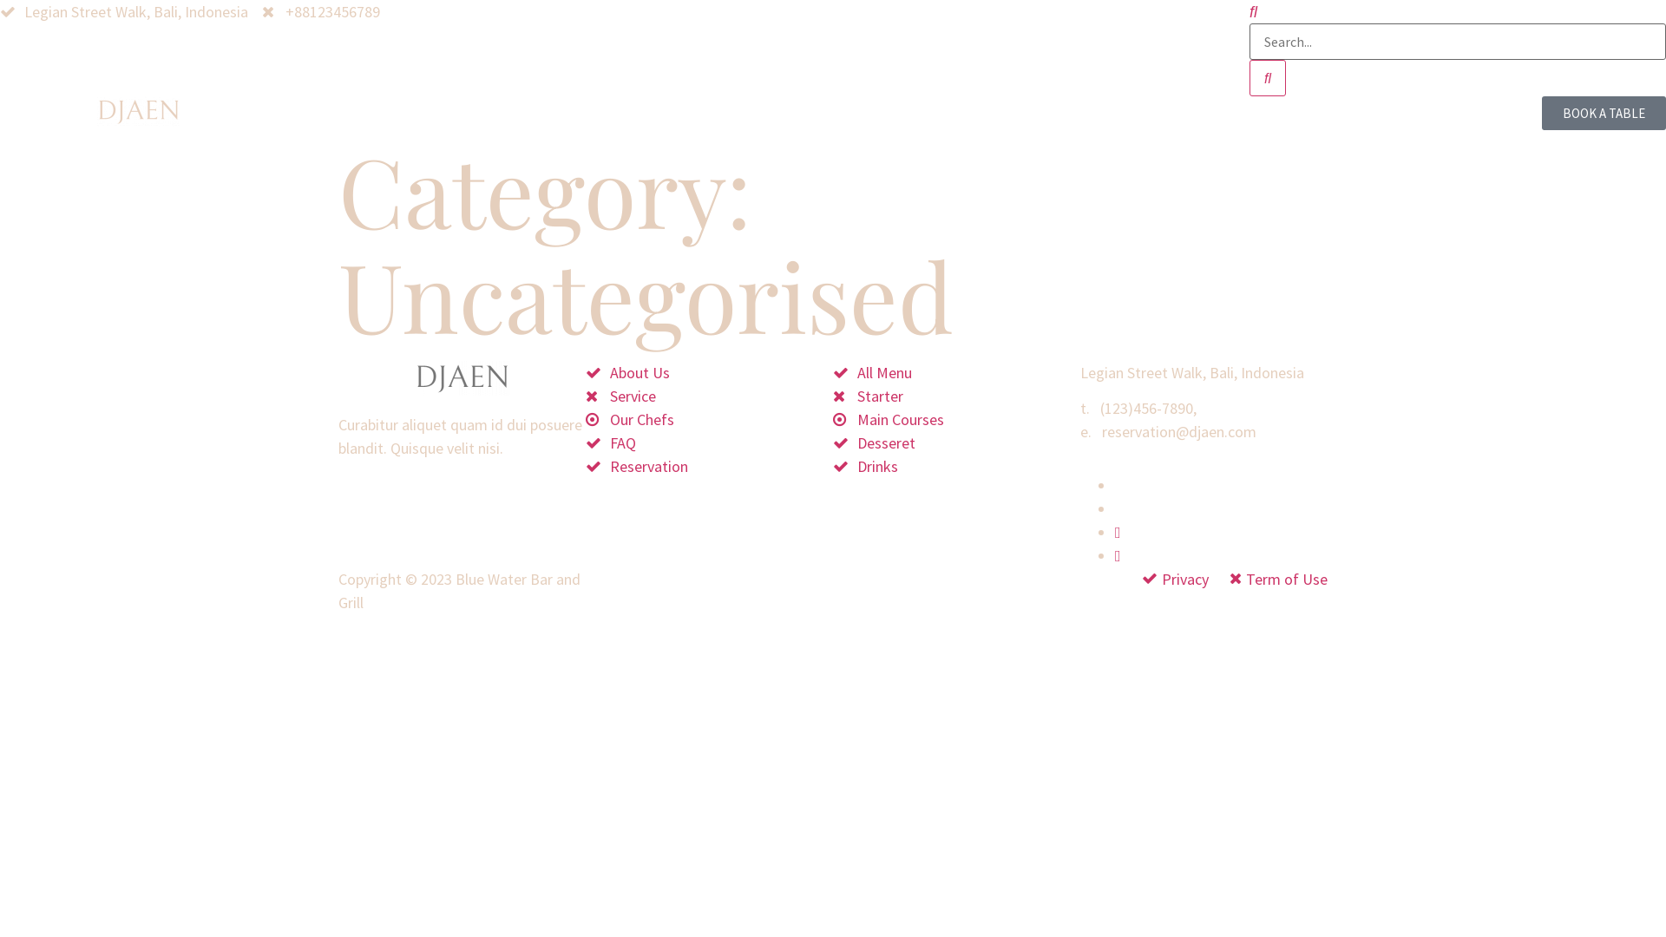  What do you see at coordinates (710, 442) in the screenshot?
I see `FAQ` at bounding box center [710, 442].